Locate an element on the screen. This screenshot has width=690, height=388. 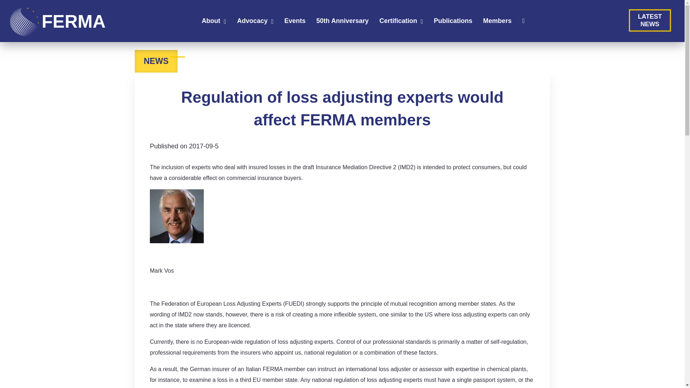
50th Anniversary is located at coordinates (211, 23).